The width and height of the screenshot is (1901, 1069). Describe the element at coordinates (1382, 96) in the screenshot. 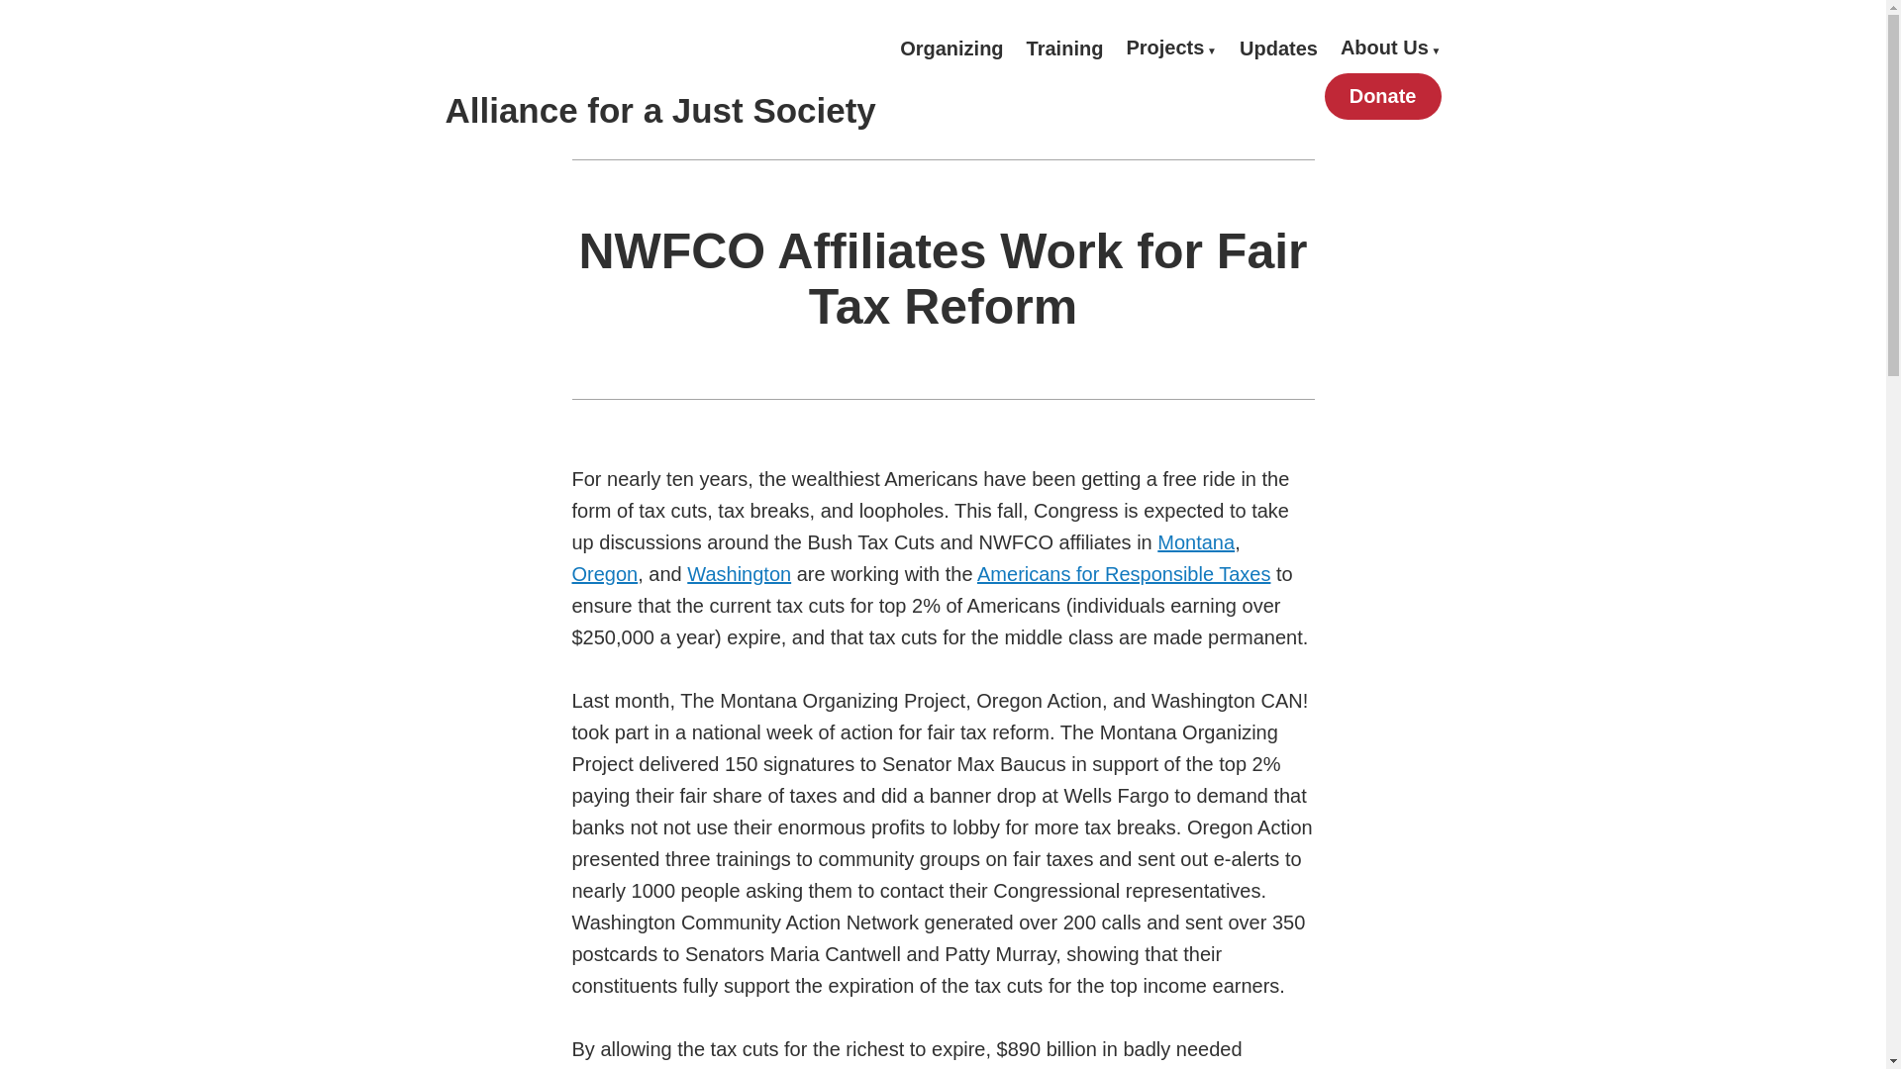

I see `Donate` at that location.